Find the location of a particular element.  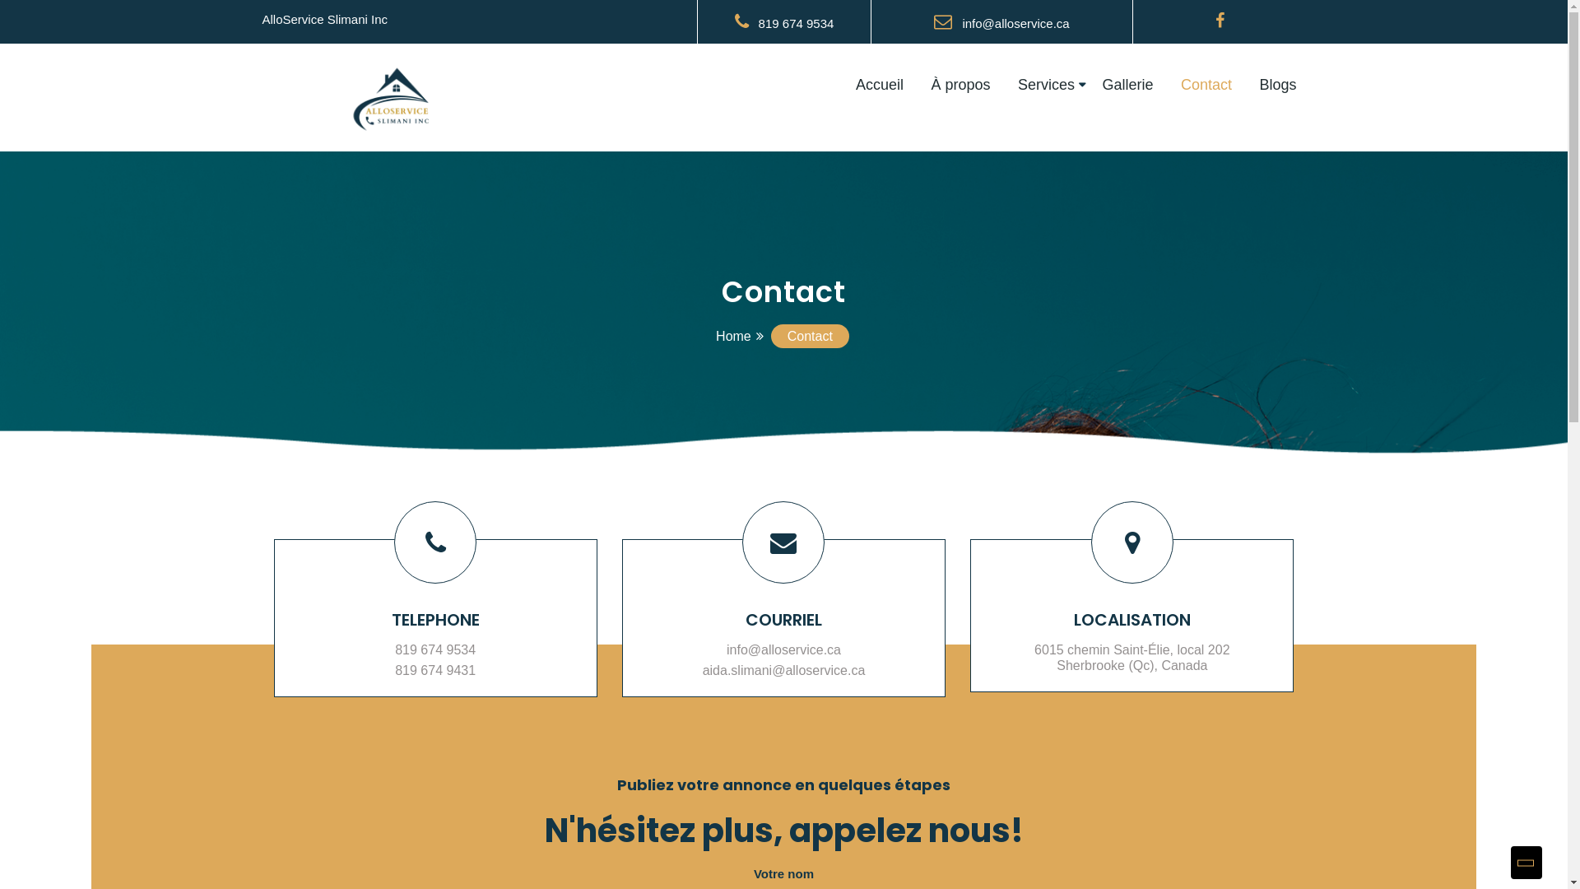

819 674 9534 is located at coordinates (784, 23).